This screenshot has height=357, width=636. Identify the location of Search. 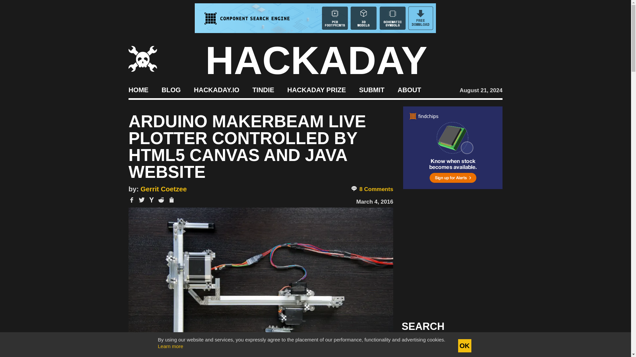
(487, 346).